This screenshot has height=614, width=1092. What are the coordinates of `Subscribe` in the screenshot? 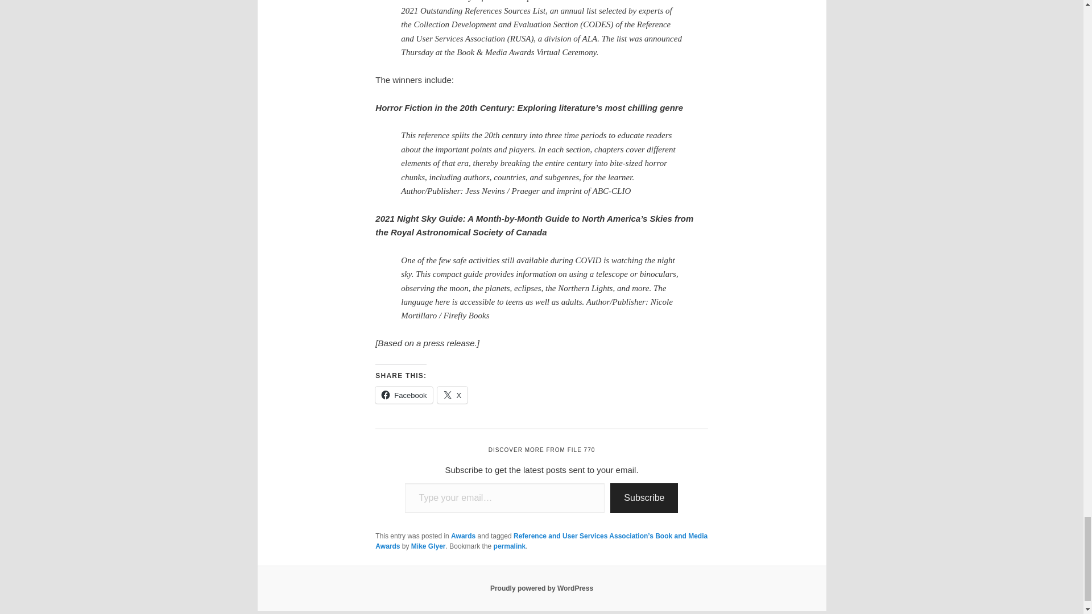 It's located at (644, 498).